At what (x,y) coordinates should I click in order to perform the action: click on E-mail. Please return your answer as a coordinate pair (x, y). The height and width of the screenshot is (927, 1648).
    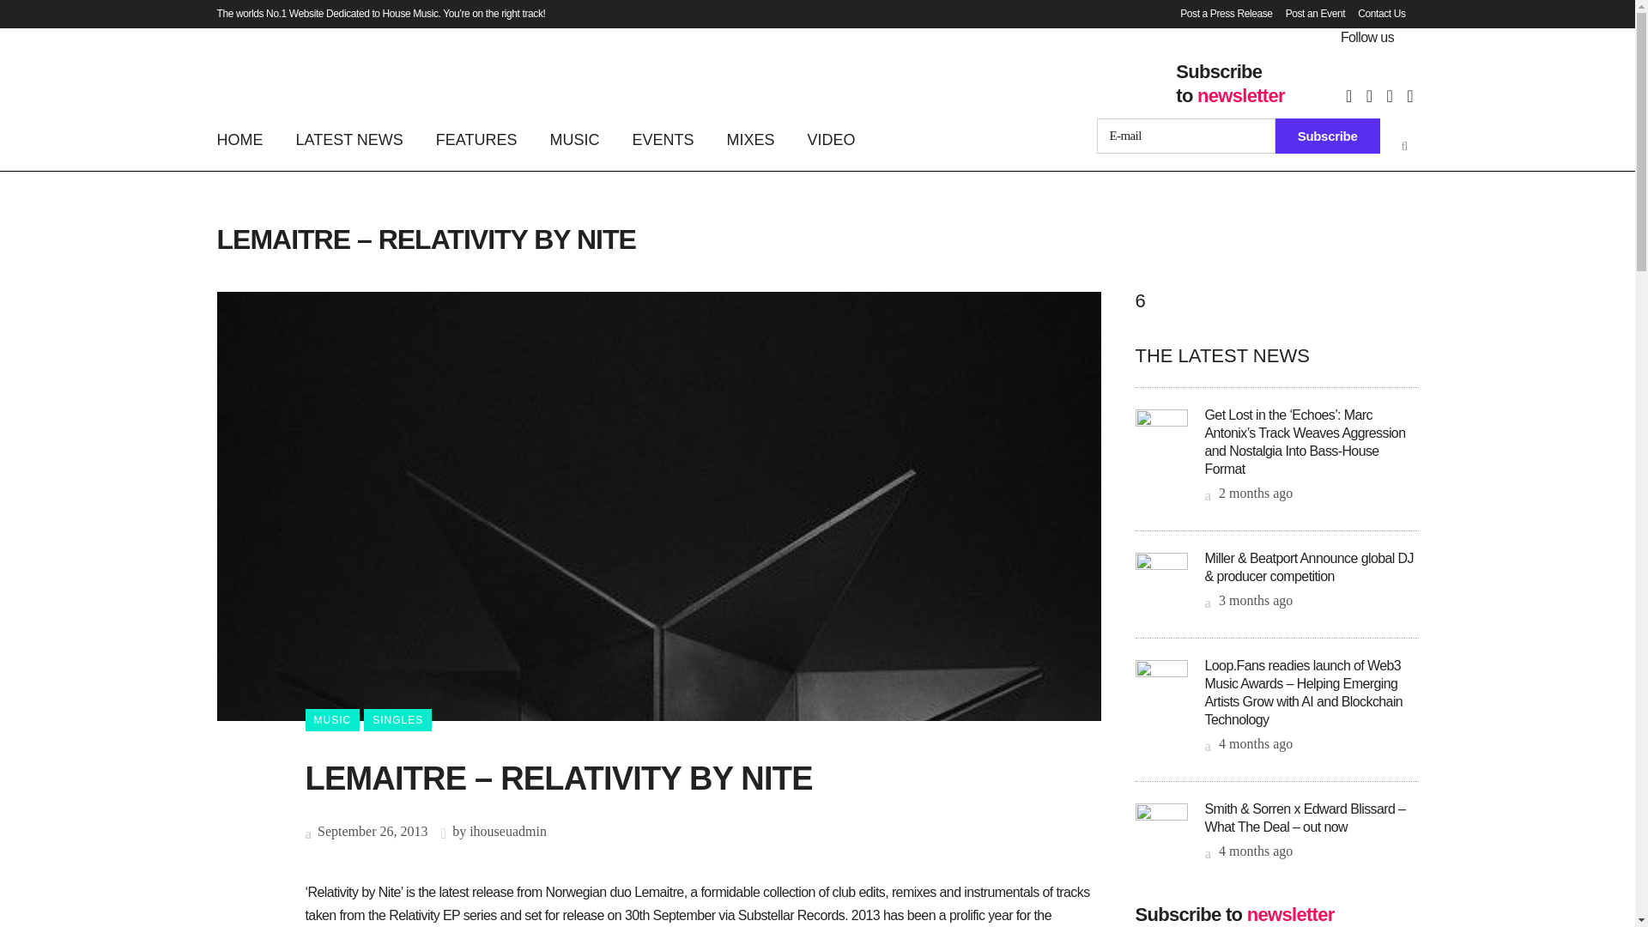
    Looking at the image, I should click on (1186, 136).